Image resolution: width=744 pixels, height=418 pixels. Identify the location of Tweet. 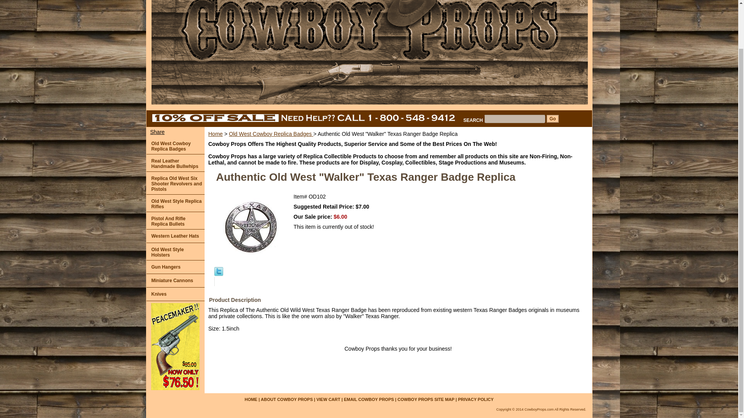
(218, 274).